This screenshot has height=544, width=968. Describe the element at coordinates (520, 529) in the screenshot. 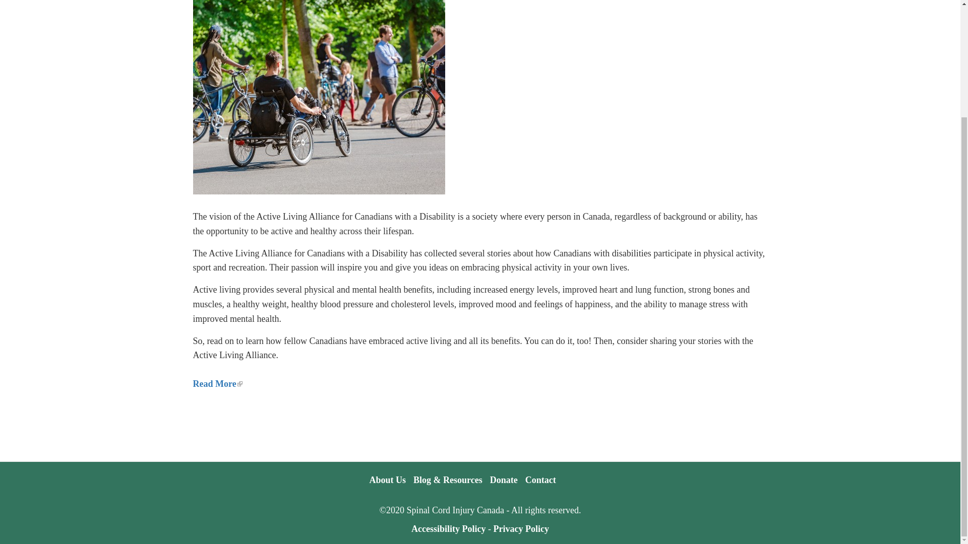

I see `Privacy Policy` at that location.